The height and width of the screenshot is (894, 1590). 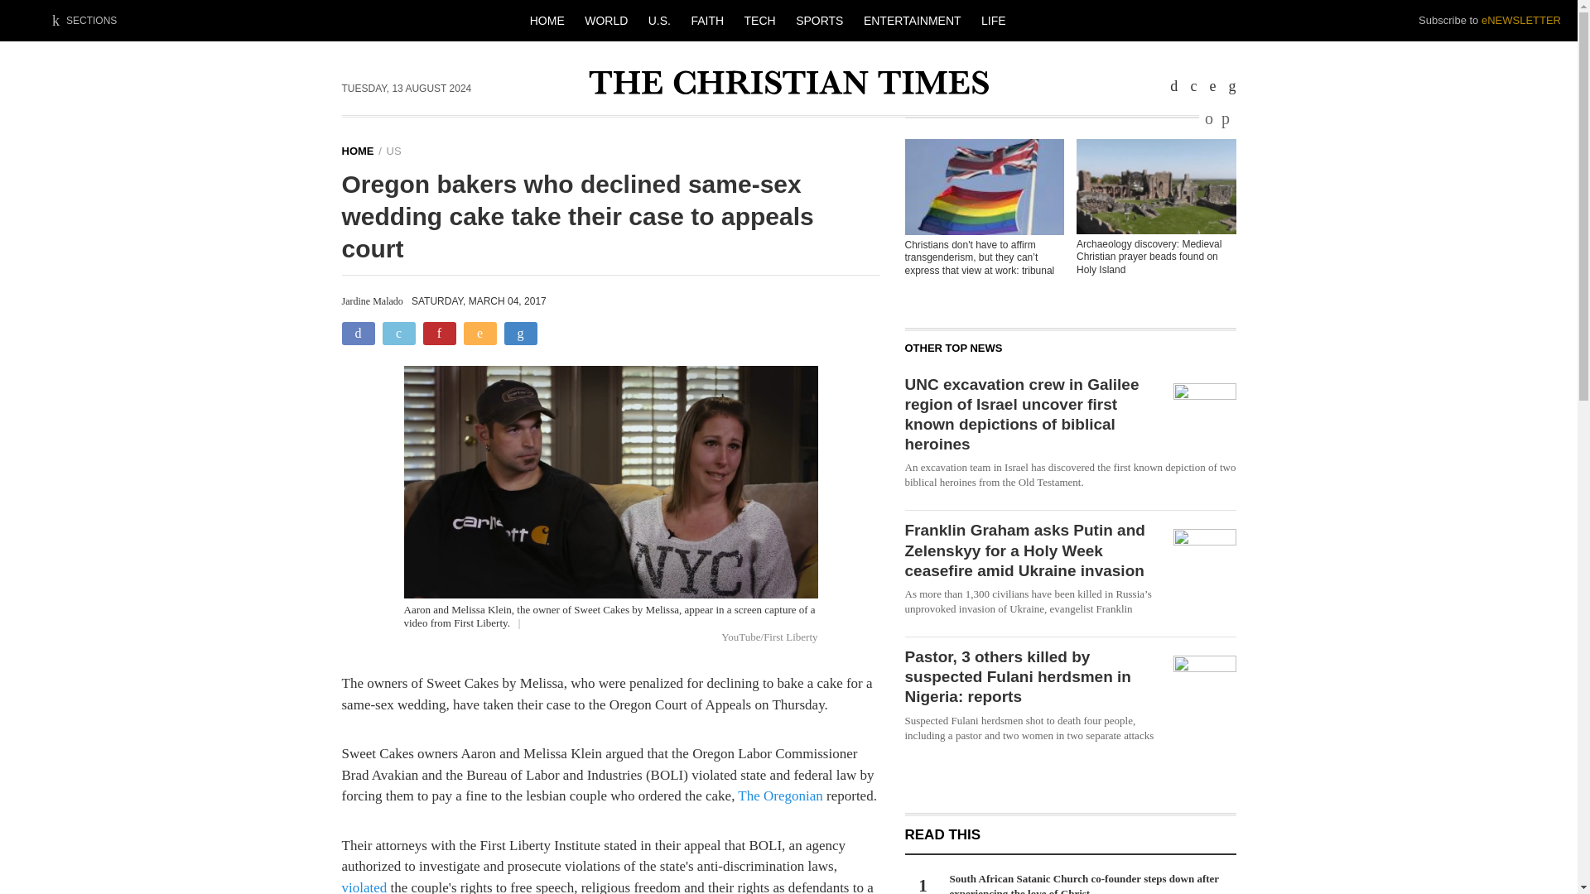 I want to click on violated, so click(x=364, y=887).